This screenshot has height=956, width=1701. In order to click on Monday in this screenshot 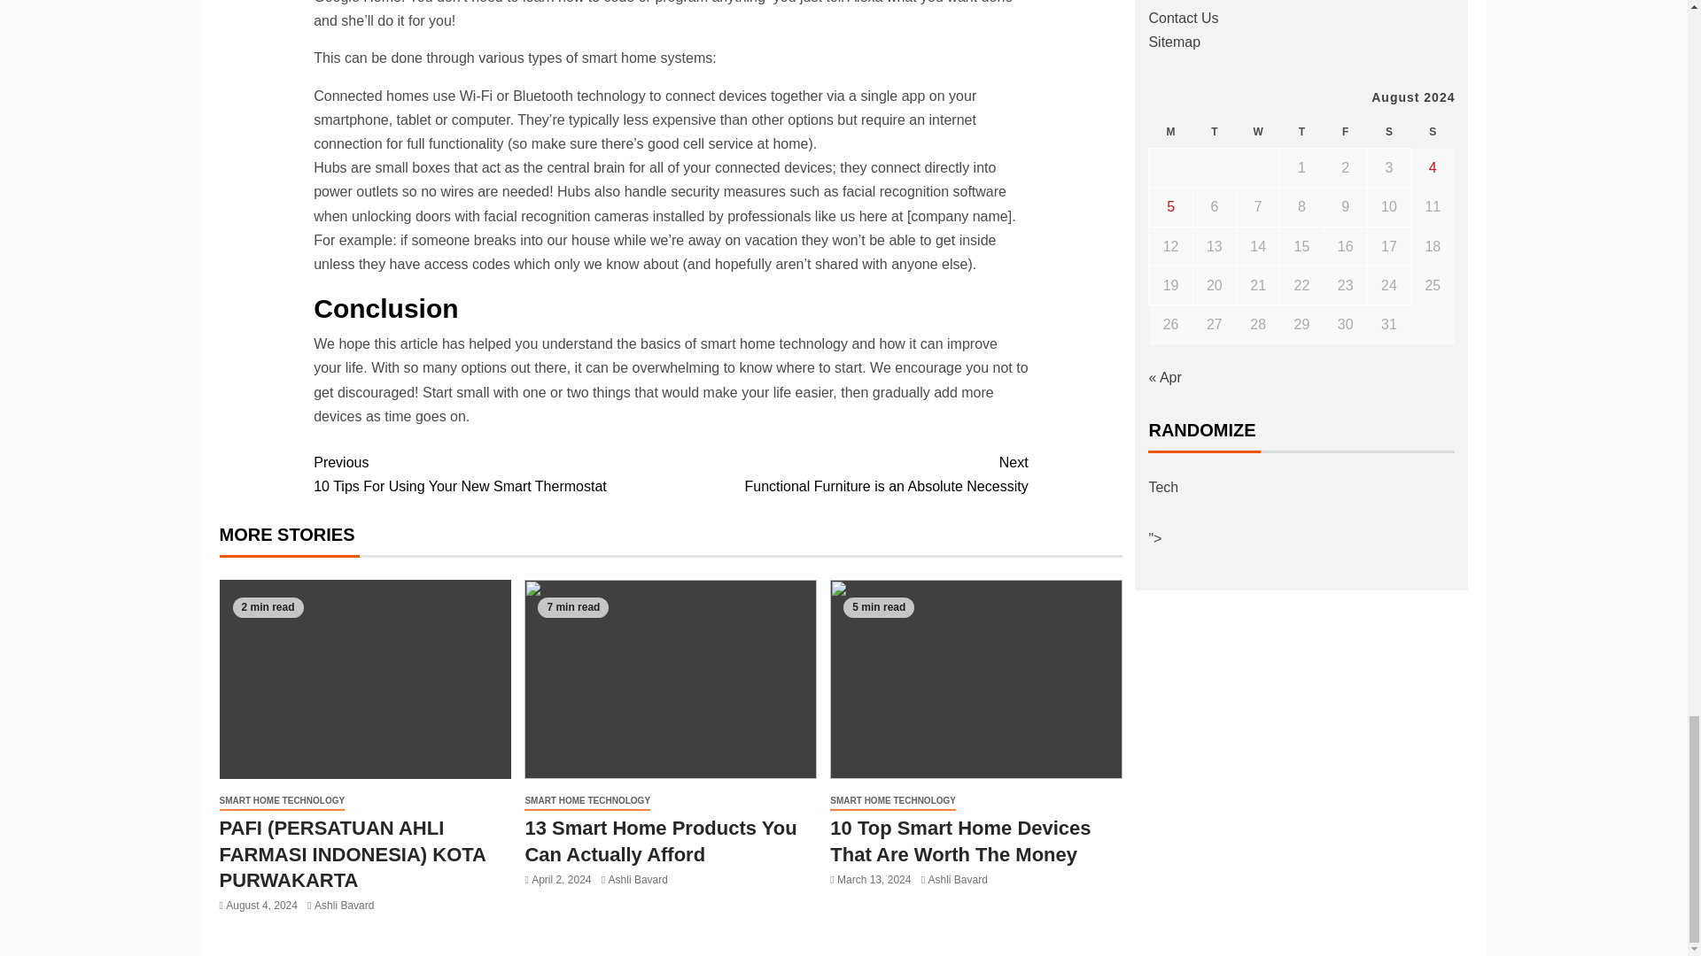, I will do `click(1214, 132)`.